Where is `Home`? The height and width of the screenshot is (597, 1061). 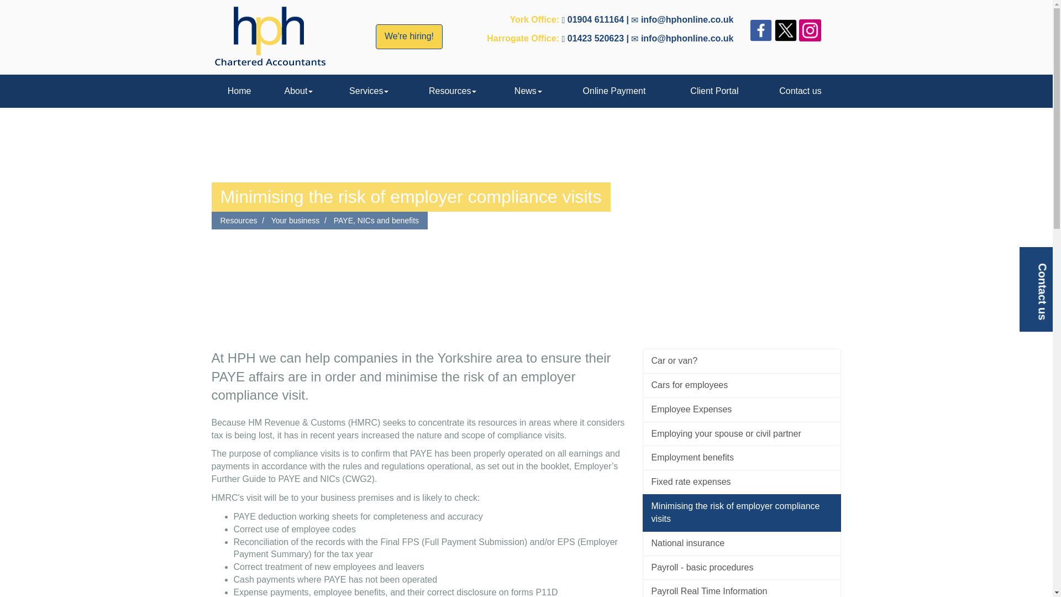 Home is located at coordinates (239, 91).